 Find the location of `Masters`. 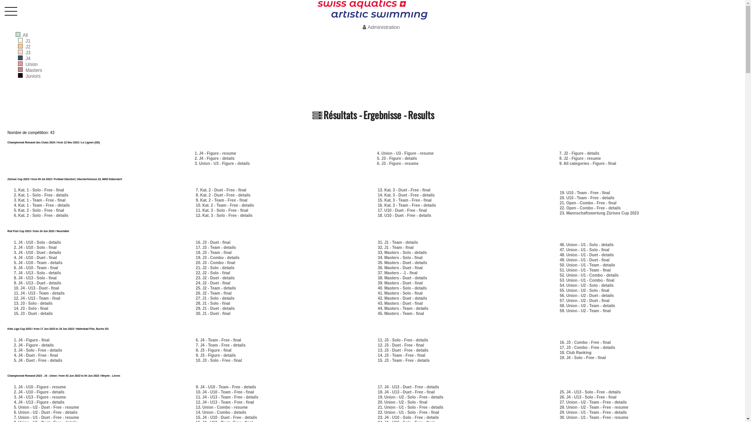

Masters is located at coordinates (34, 70).